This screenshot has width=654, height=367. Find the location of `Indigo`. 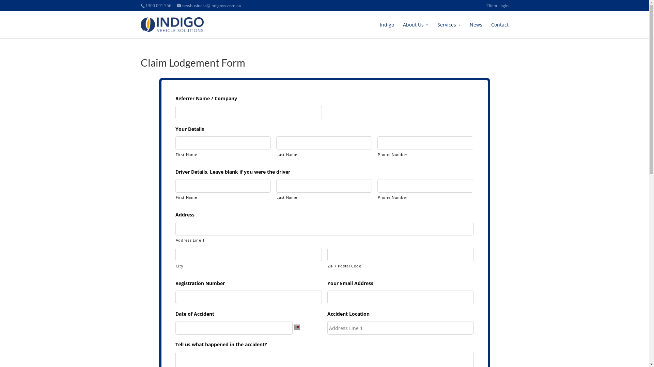

Indigo is located at coordinates (387, 30).